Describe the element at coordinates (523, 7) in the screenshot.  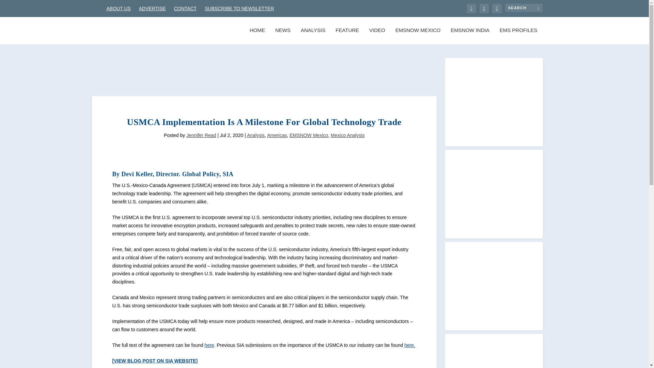
I see `Search for:` at that location.